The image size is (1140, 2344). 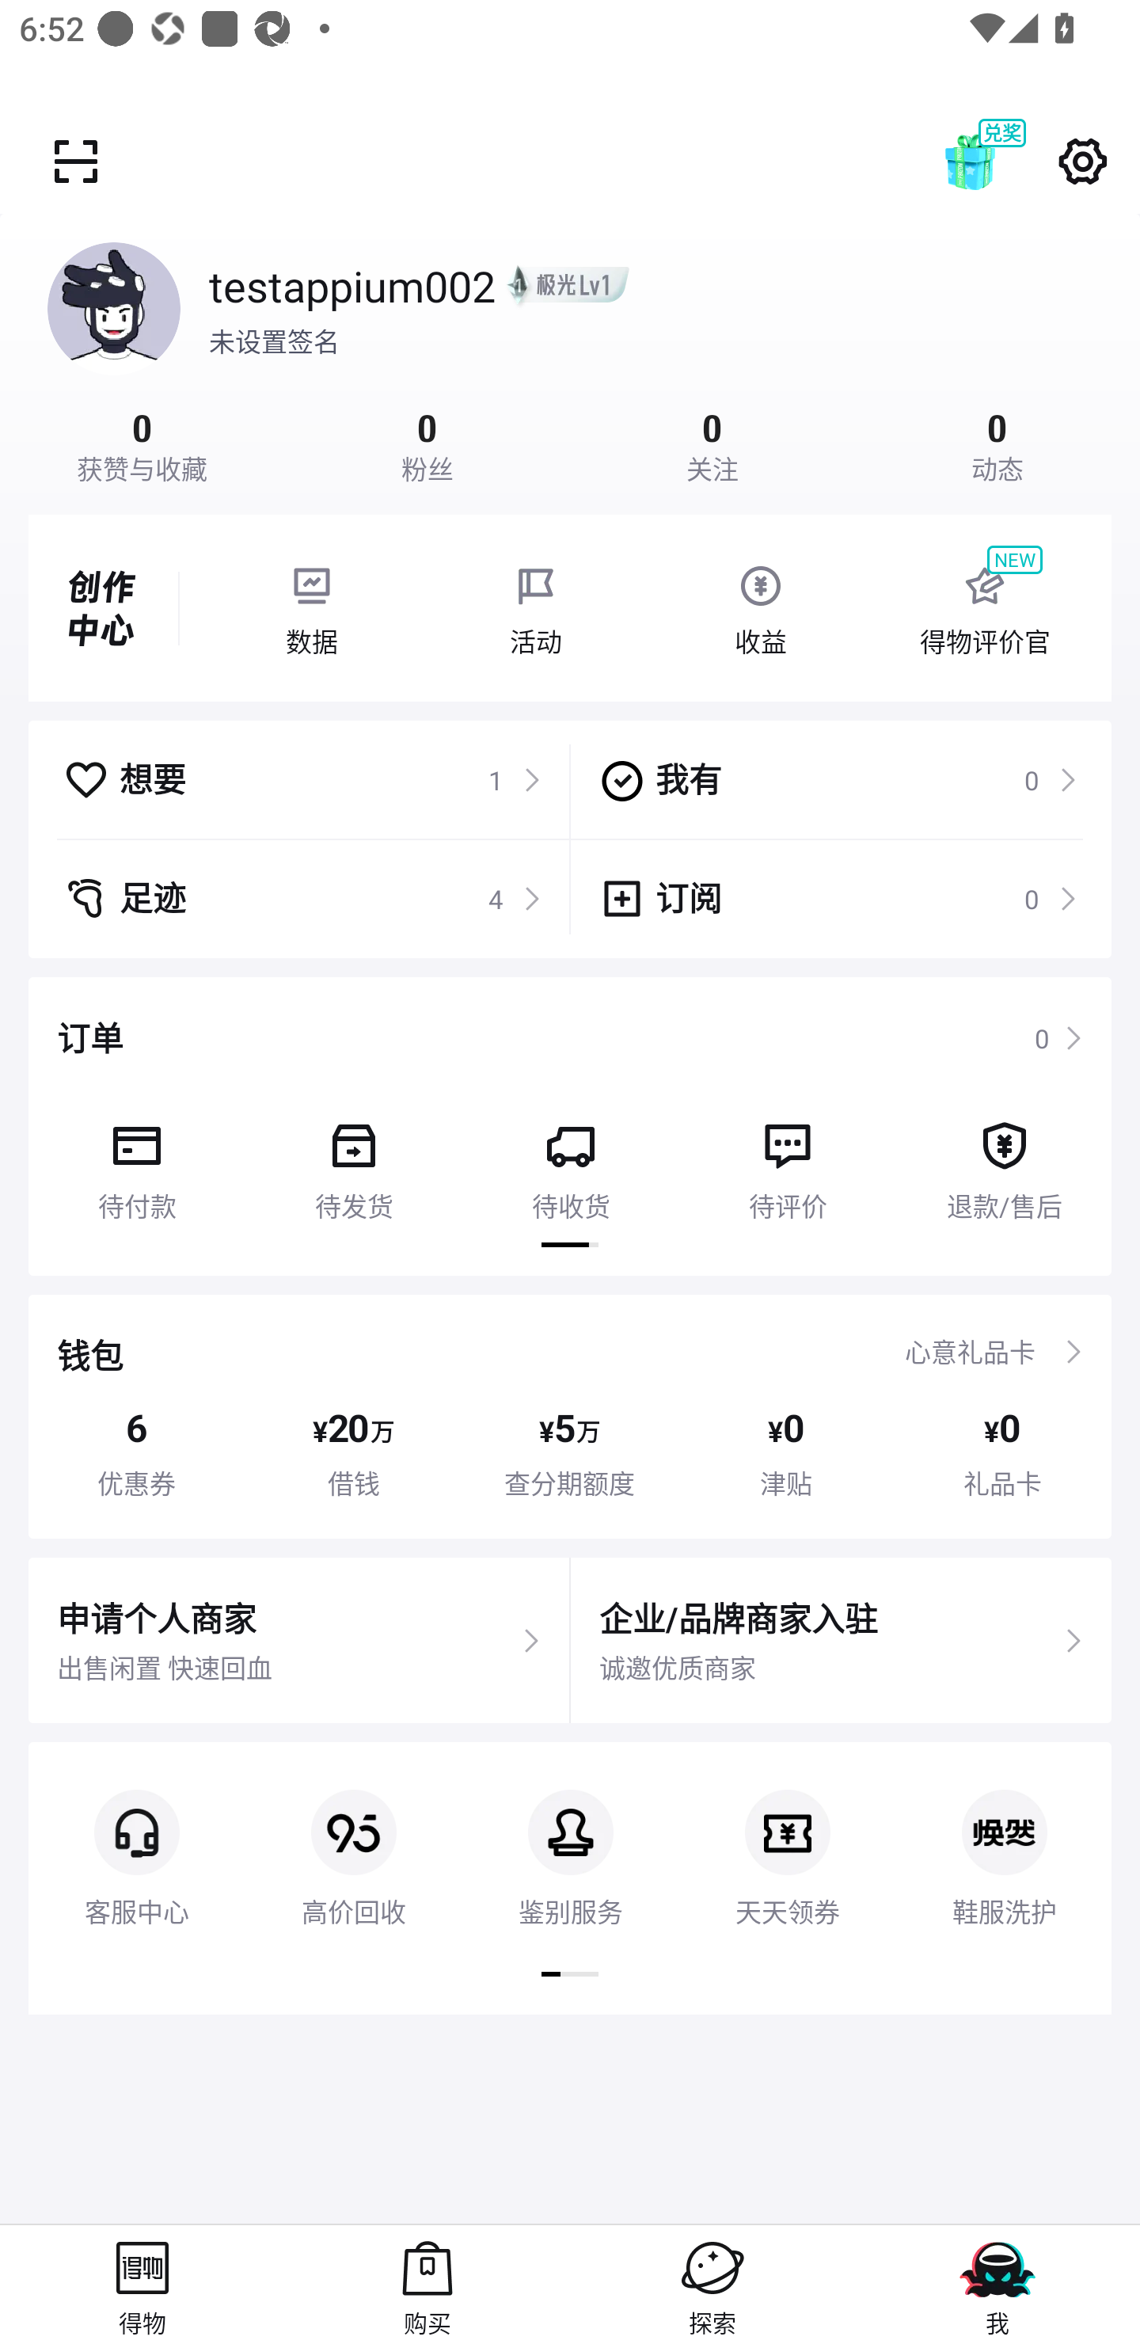 I want to click on 客服中心, so click(x=136, y=1836).